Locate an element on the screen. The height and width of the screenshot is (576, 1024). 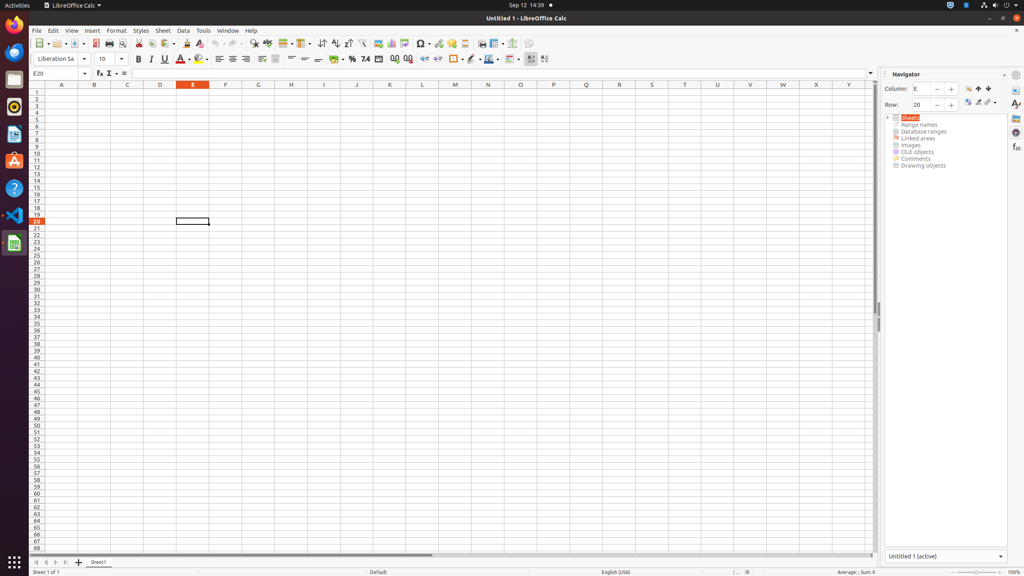
W1 is located at coordinates (783, 92).